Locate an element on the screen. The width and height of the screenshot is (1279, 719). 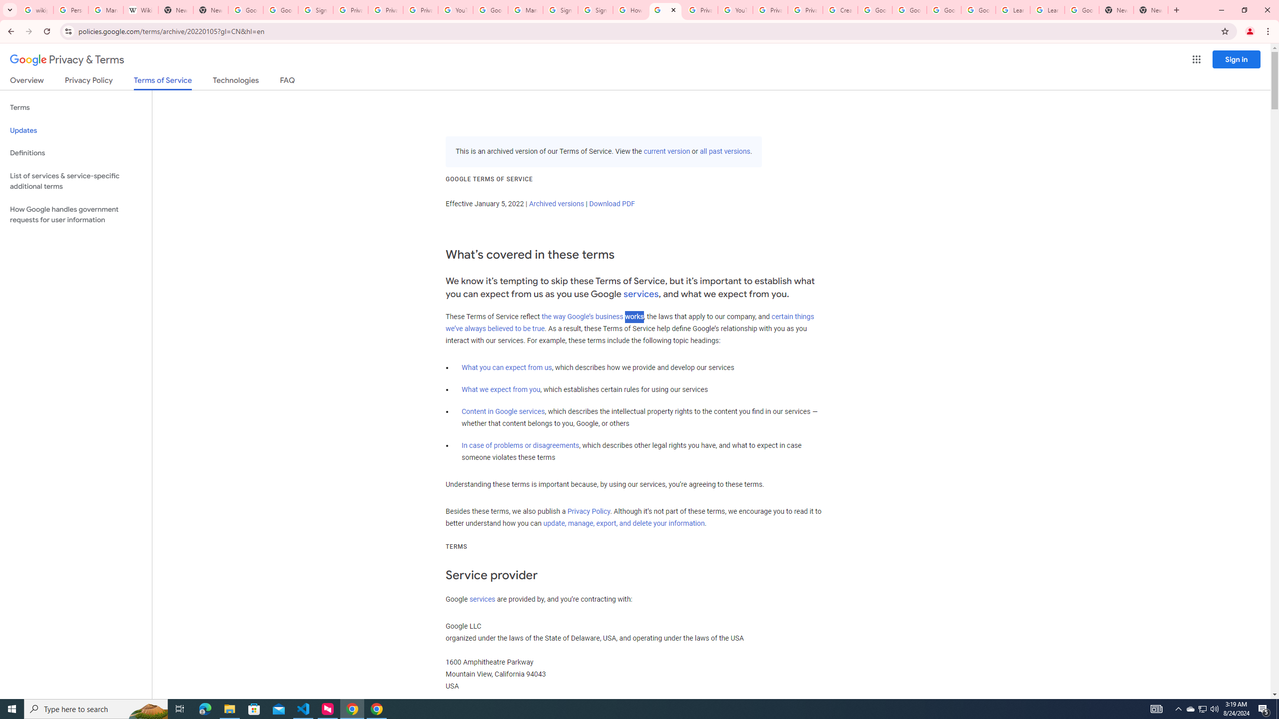
Sign in - Google Accounts is located at coordinates (316, 10).